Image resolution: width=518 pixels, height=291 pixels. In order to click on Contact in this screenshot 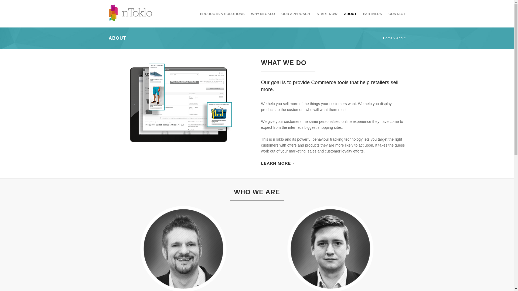, I will do `click(194, 234)`.